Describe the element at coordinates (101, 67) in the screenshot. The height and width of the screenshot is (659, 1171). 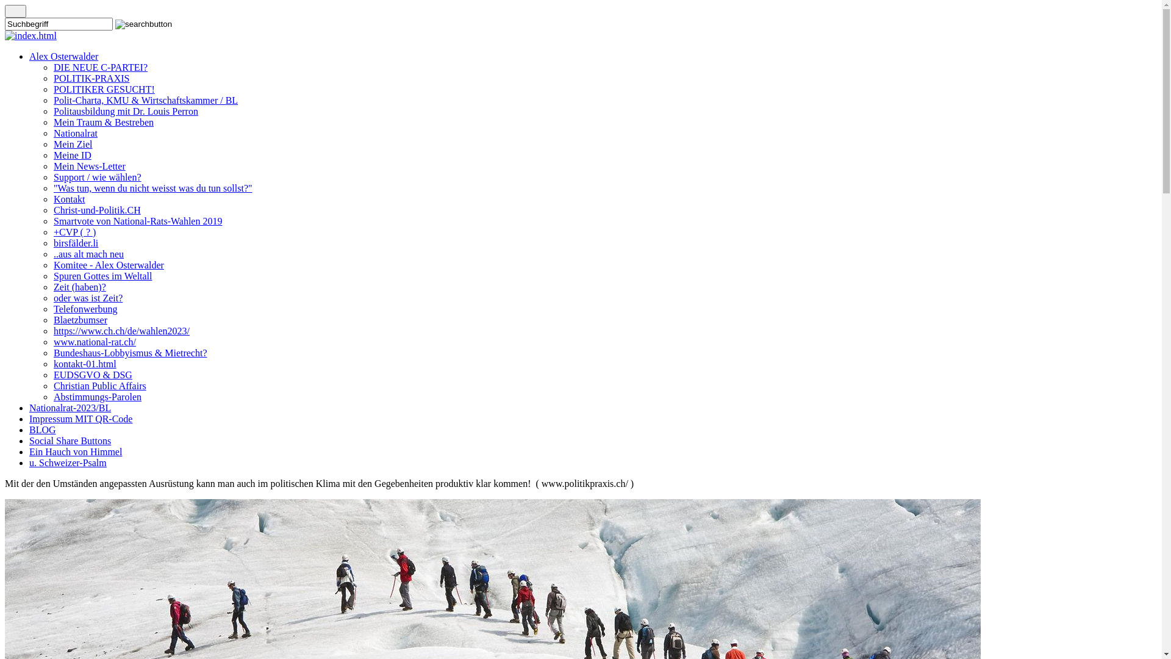
I see `DIE NEUE C-PARTEI?` at that location.